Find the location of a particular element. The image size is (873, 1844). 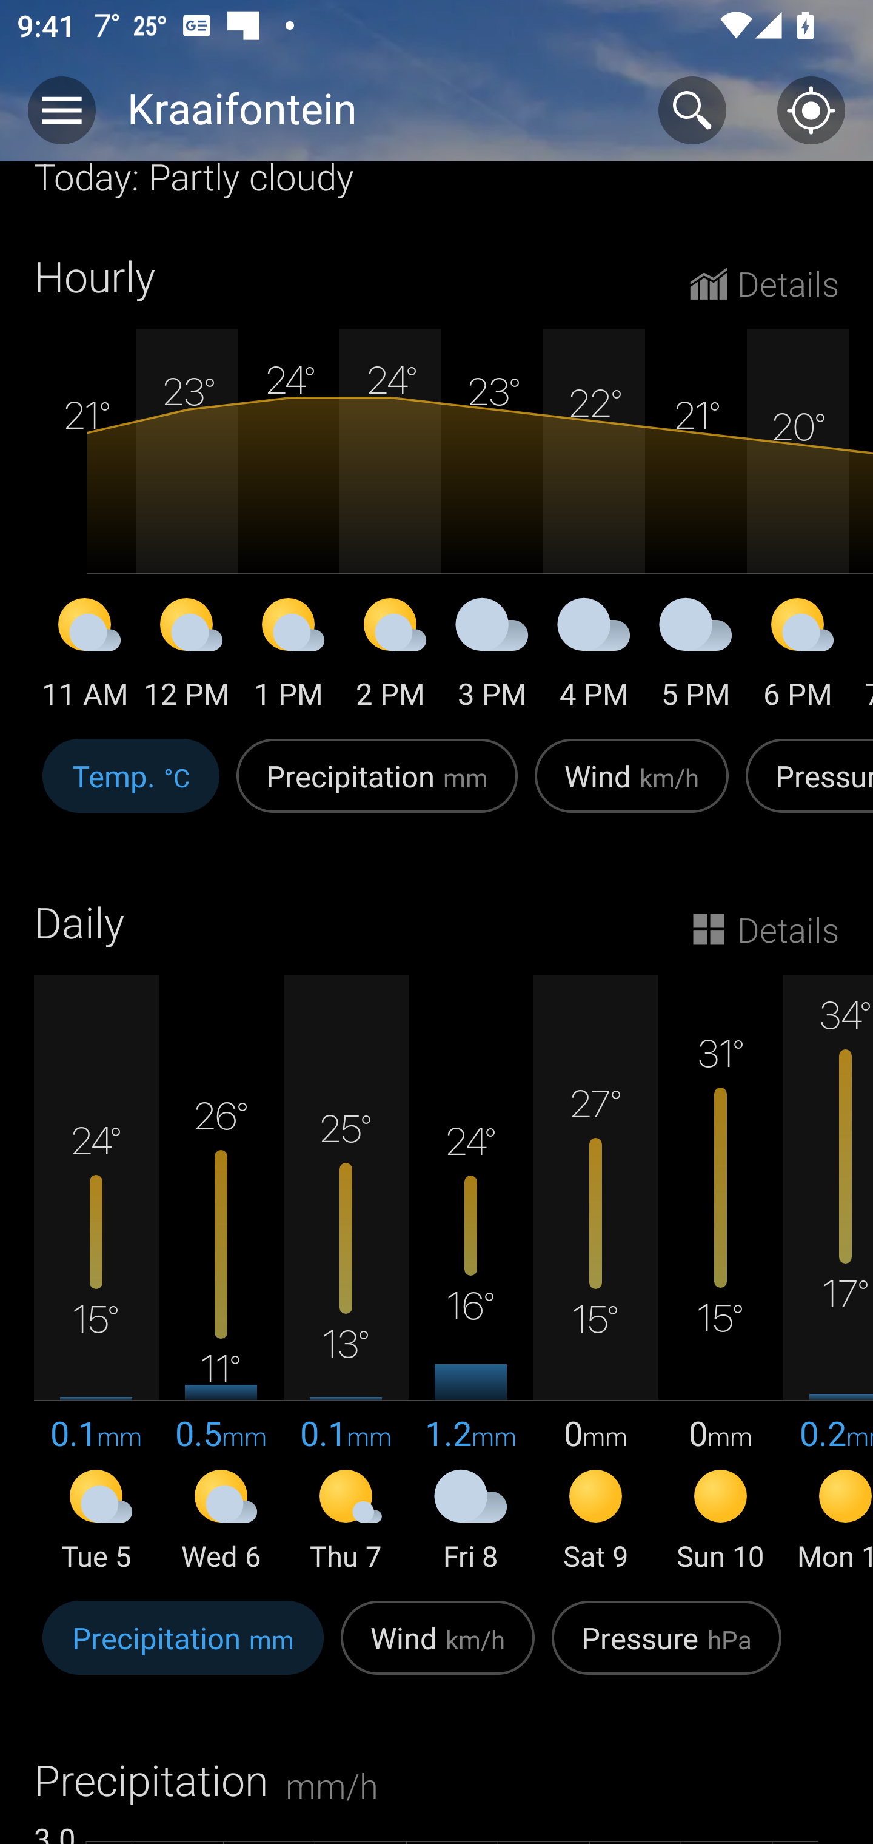

24° 16° 1.2 mm Fri 8 is located at coordinates (470, 1275).